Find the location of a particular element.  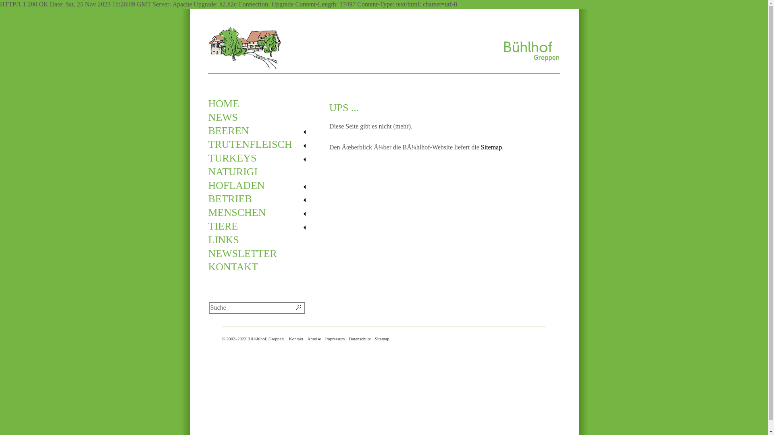

NATURIGI is located at coordinates (260, 172).